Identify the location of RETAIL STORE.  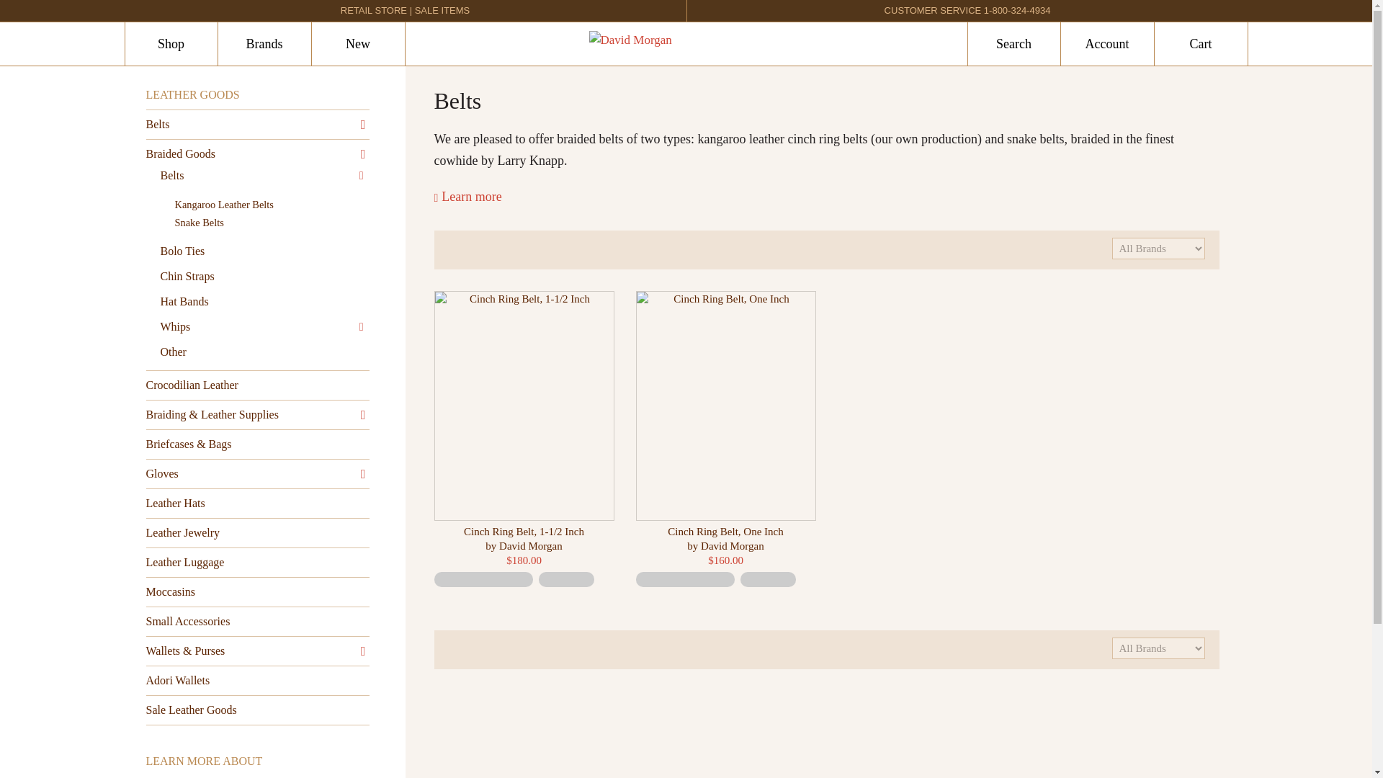
(373, 10).